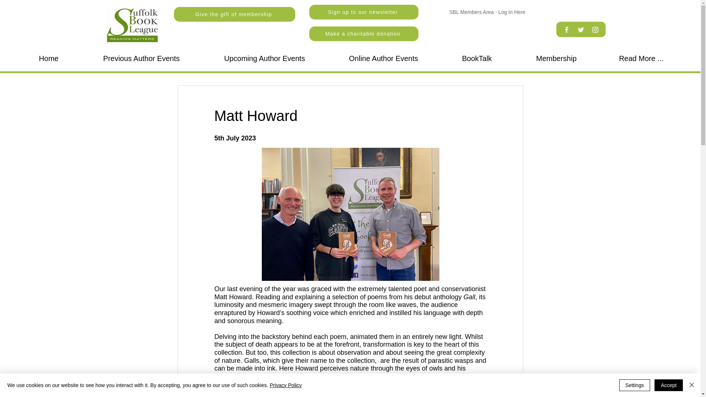 This screenshot has width=706, height=397. Describe the element at coordinates (49, 59) in the screenshot. I see `Home` at that location.